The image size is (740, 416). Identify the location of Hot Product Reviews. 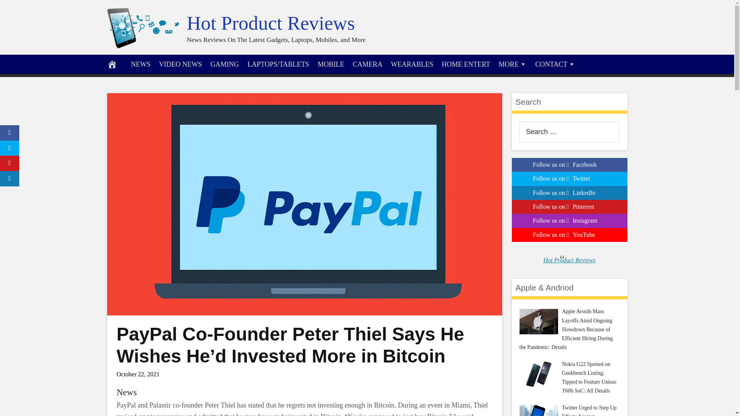
(270, 23).